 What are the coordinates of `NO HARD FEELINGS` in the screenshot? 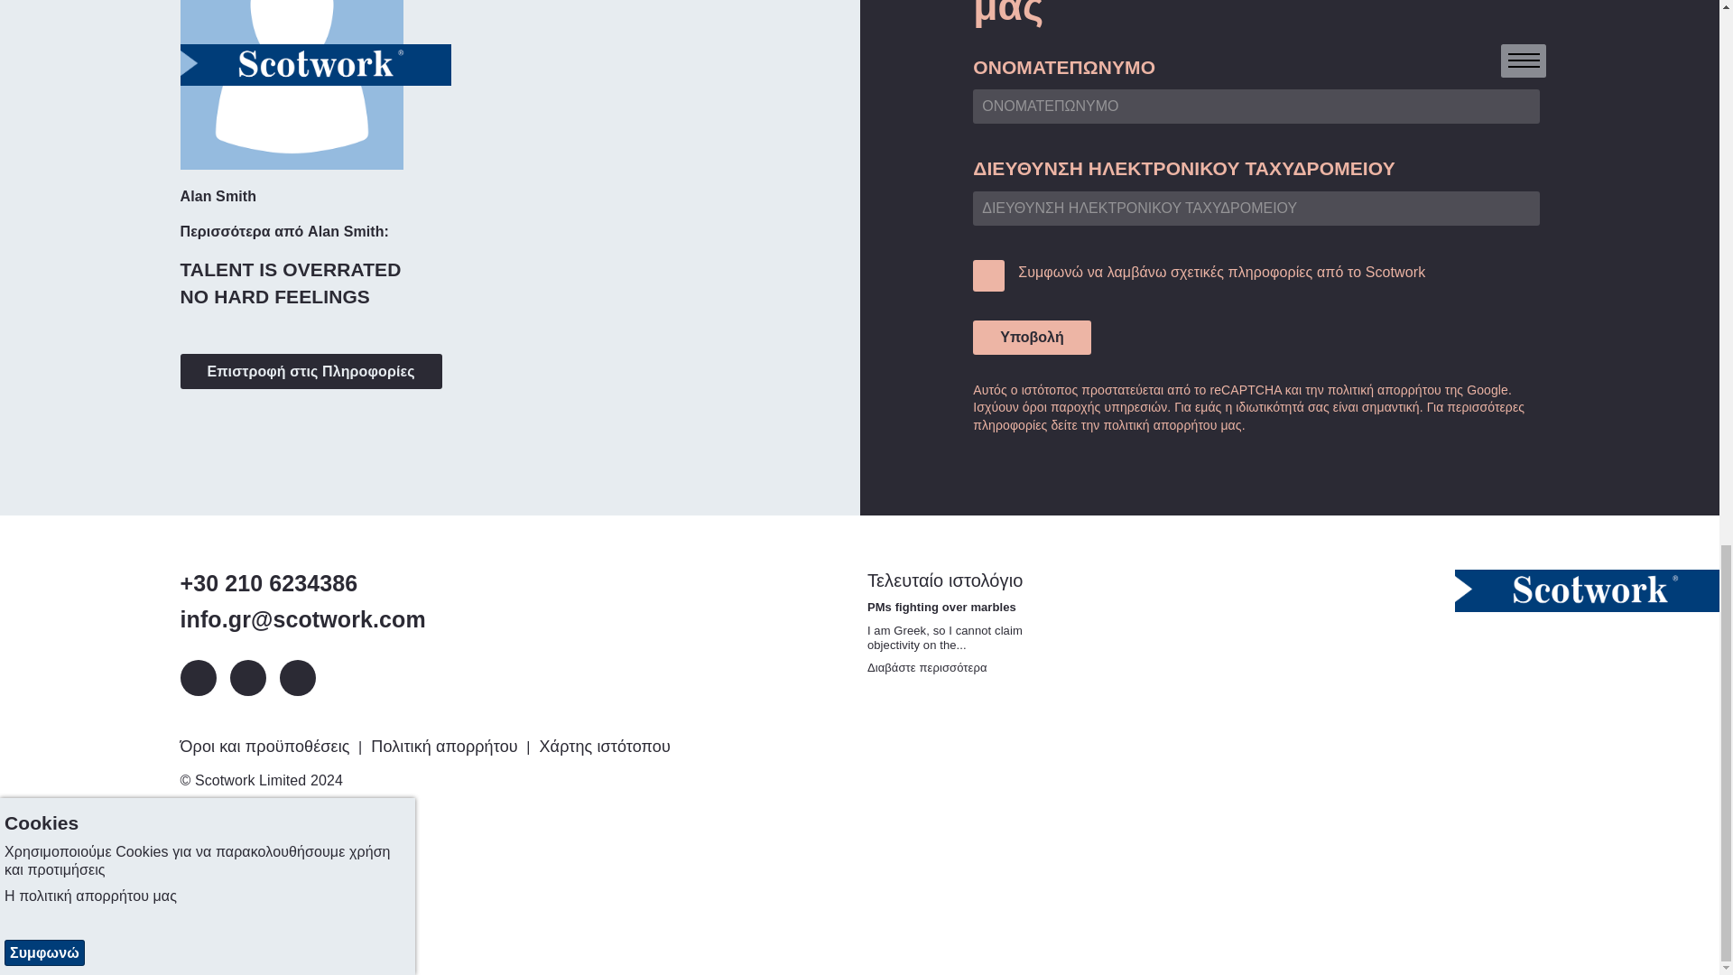 It's located at (274, 296).